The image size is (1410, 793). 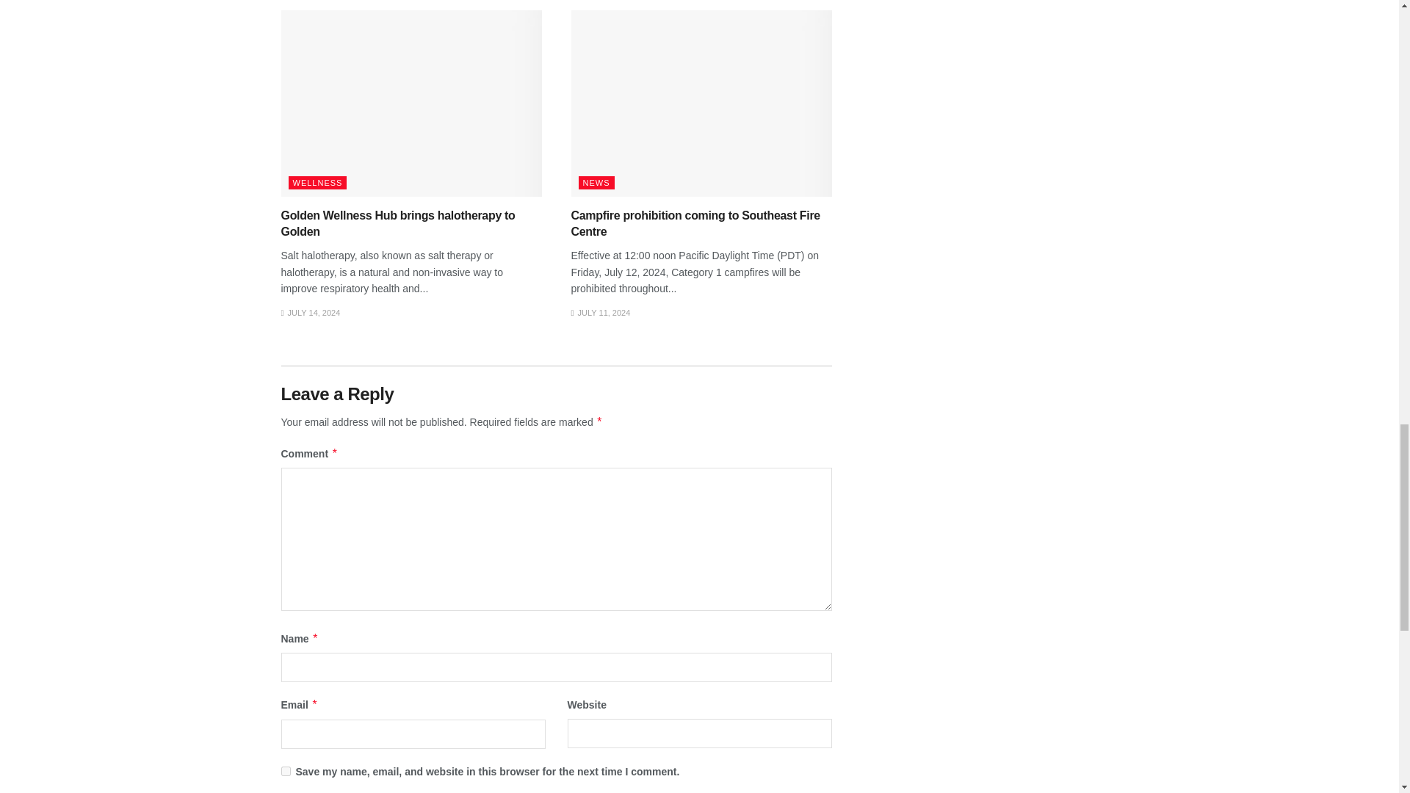 What do you see at coordinates (285, 771) in the screenshot?
I see `yes` at bounding box center [285, 771].